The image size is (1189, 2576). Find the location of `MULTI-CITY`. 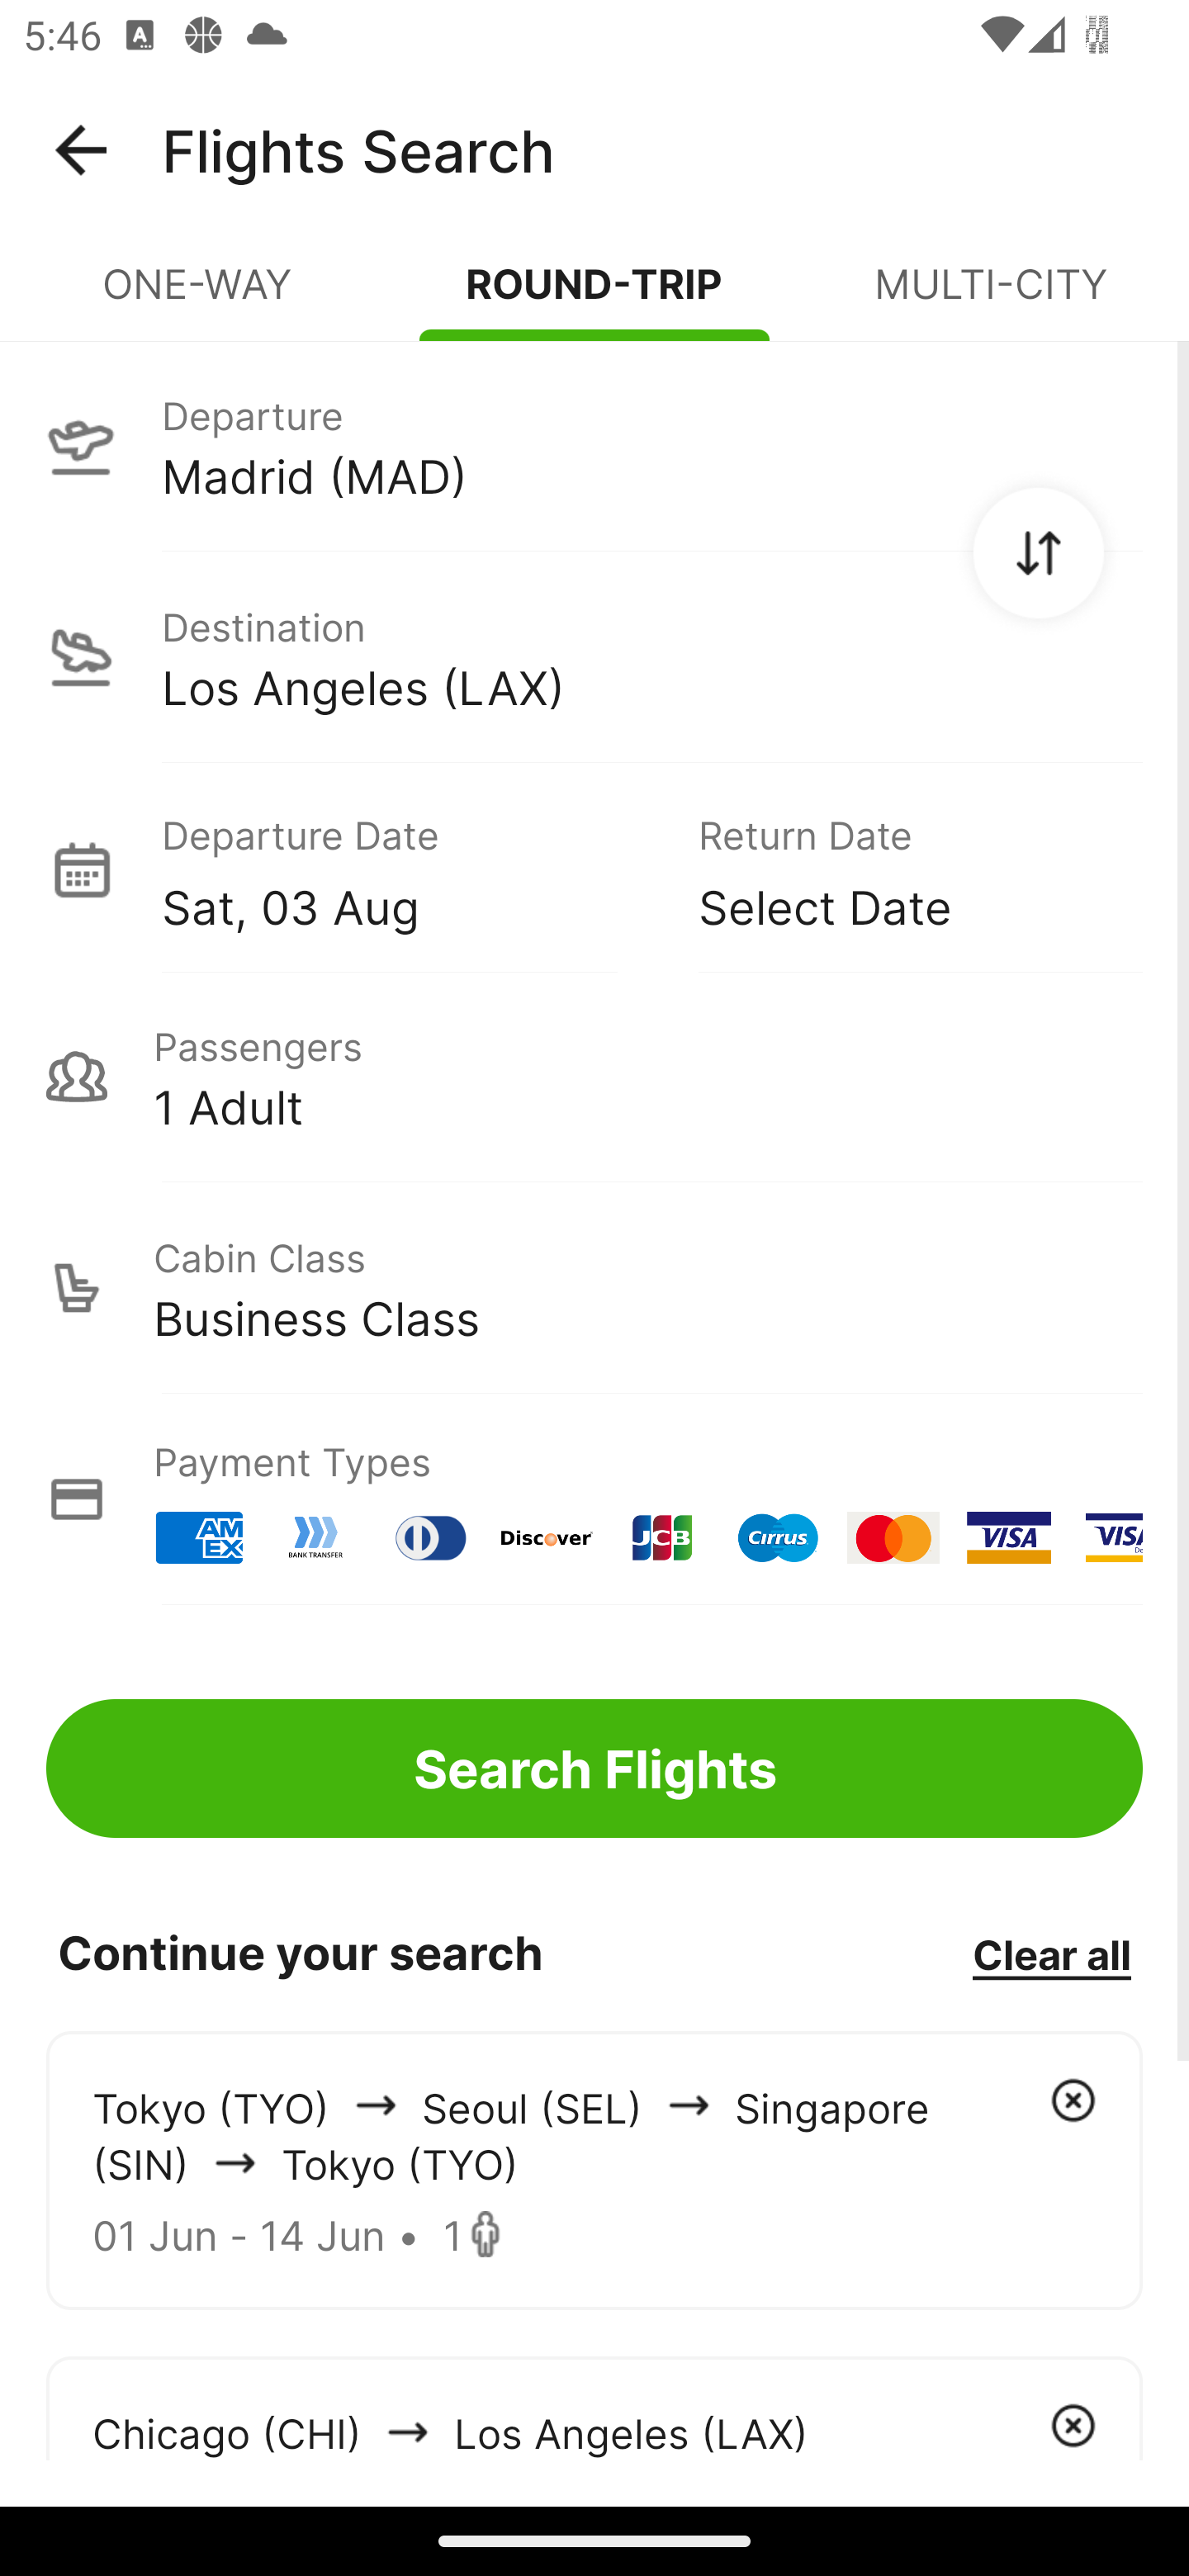

MULTI-CITY is located at coordinates (991, 297).